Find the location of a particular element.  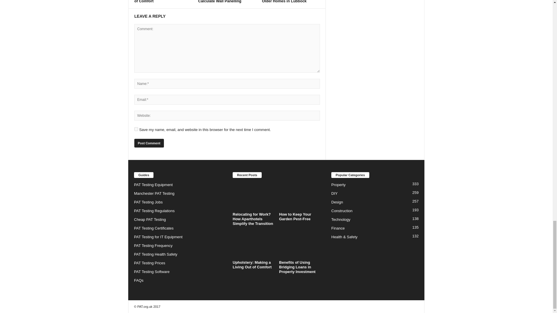

Effective Staging Strategies for Older Homes in Lubbock is located at coordinates (290, 1).